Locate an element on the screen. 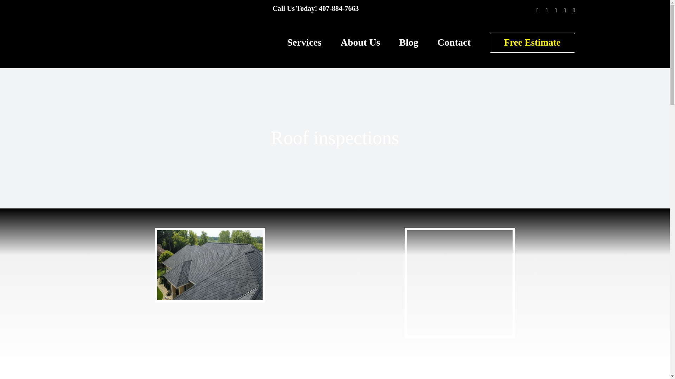 The width and height of the screenshot is (675, 379). Free Estimate is located at coordinates (532, 42).